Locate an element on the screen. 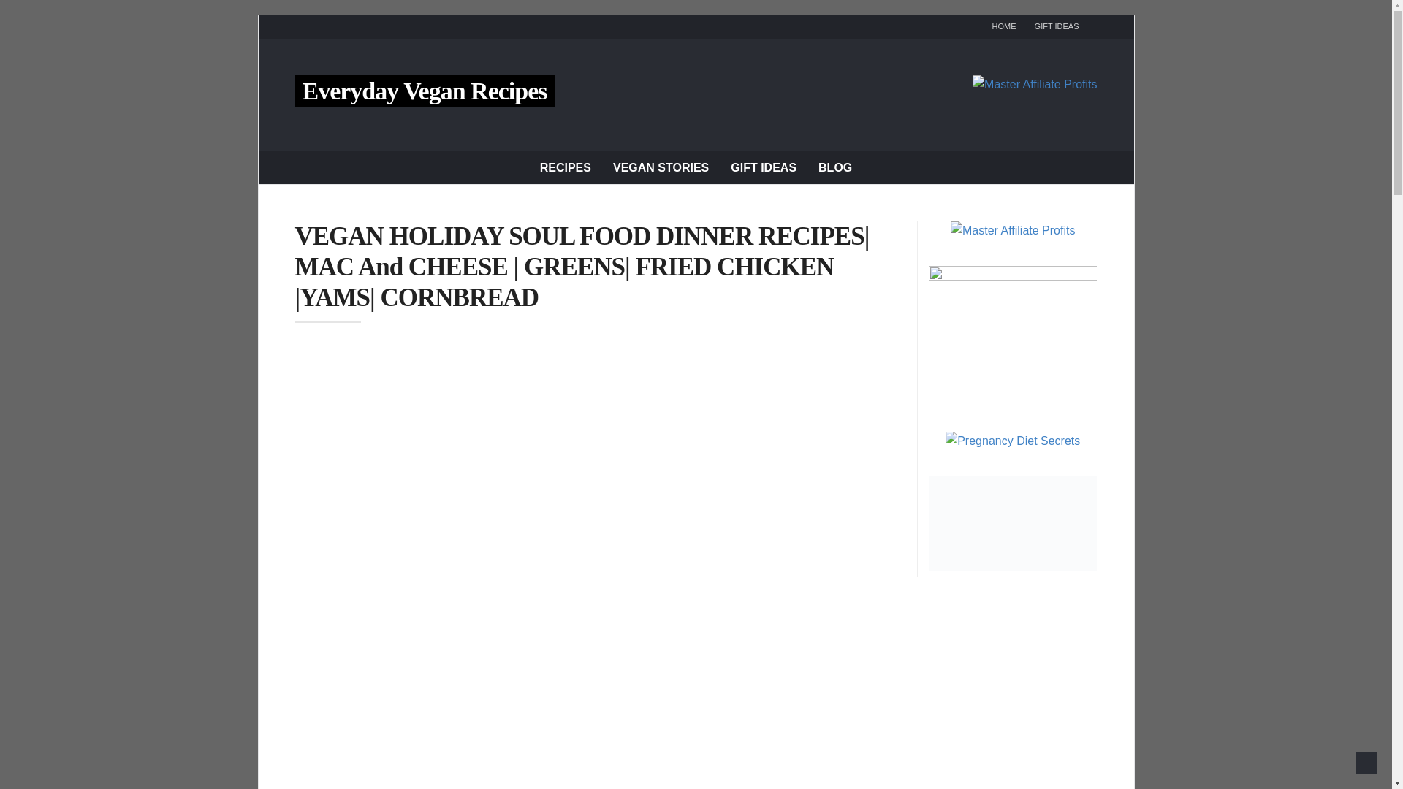 This screenshot has height=789, width=1403. King of Presentations is located at coordinates (1013, 276).